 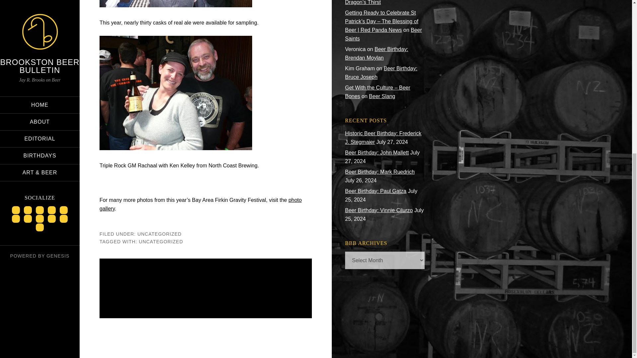 What do you see at coordinates (380, 172) in the screenshot?
I see `Beer Birthday: Mark Ruedrich` at bounding box center [380, 172].